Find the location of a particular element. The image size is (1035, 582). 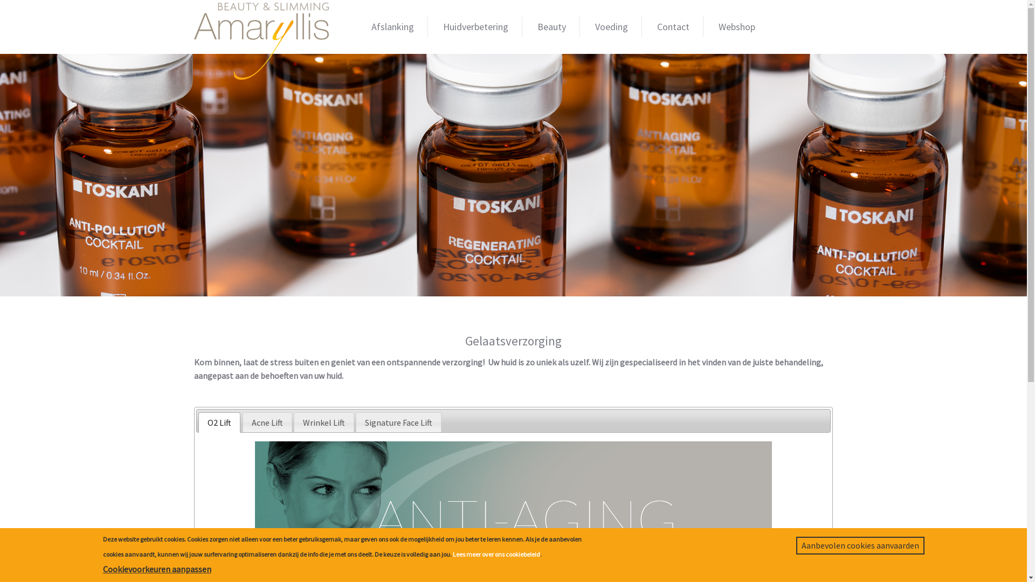

Lees meer over ons cookiebeleid is located at coordinates (496, 555).